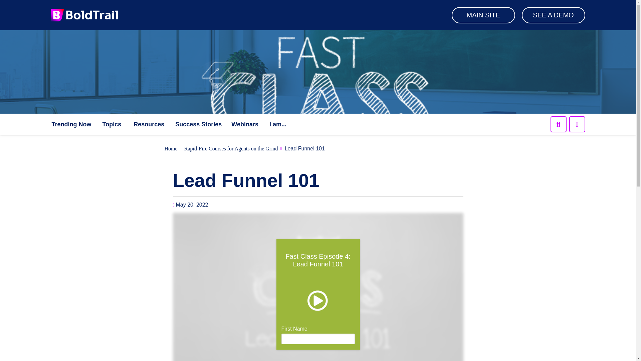 The height and width of the screenshot is (361, 641). What do you see at coordinates (483, 15) in the screenshot?
I see `MAIN SITE` at bounding box center [483, 15].